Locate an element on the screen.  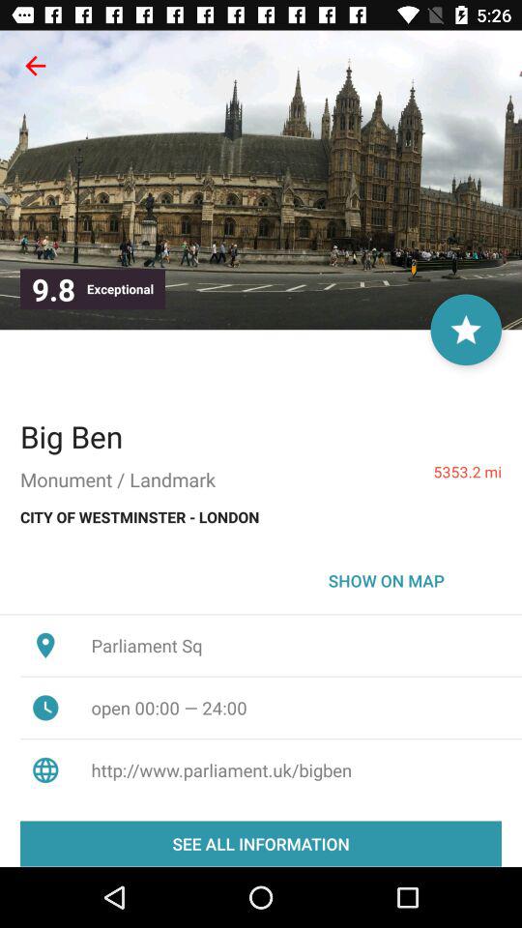
choose big ben is located at coordinates (72, 436).